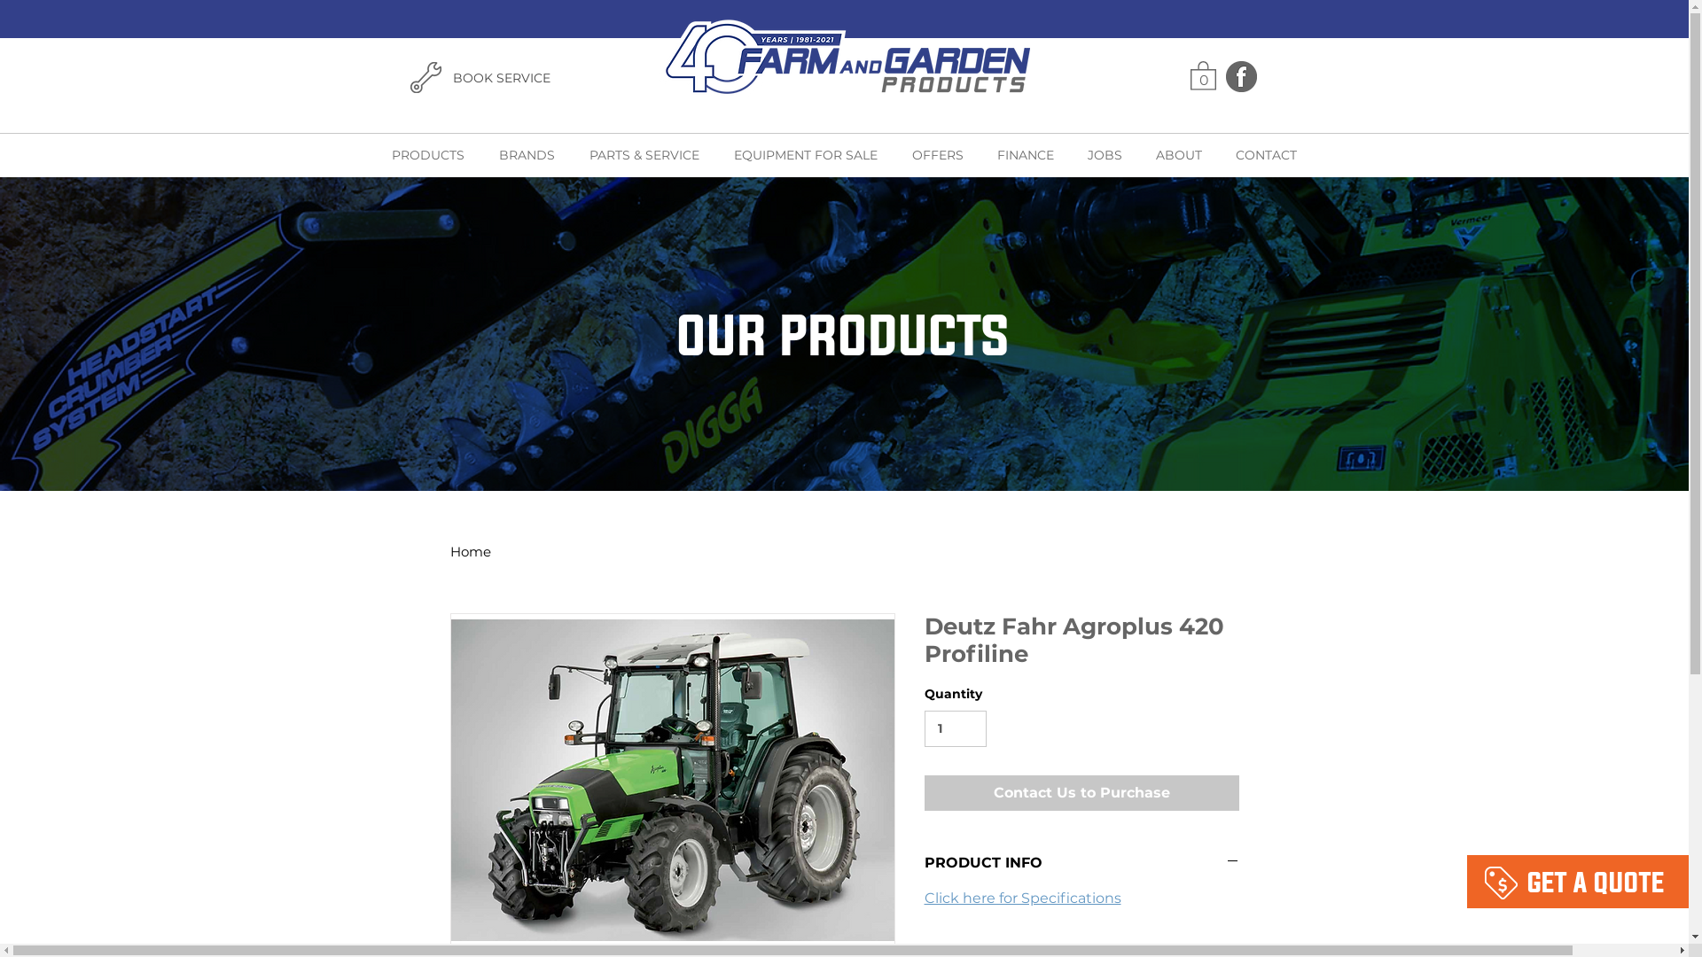 This screenshot has height=957, width=1702. What do you see at coordinates (1105, 155) in the screenshot?
I see `JOBS` at bounding box center [1105, 155].